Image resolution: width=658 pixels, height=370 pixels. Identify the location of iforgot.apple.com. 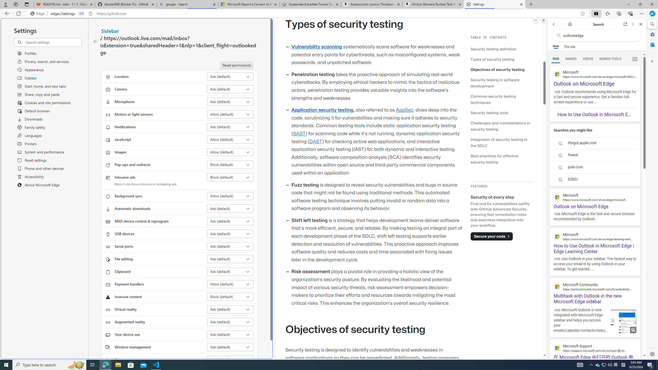
(595, 143).